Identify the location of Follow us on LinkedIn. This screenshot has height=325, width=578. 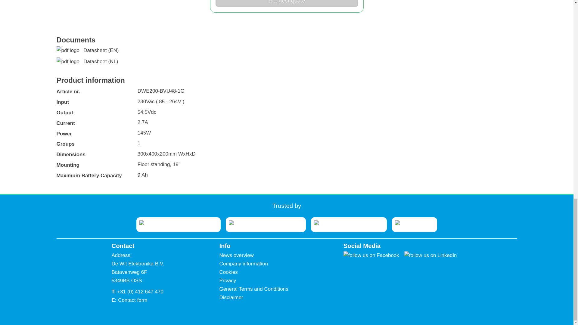
(433, 255).